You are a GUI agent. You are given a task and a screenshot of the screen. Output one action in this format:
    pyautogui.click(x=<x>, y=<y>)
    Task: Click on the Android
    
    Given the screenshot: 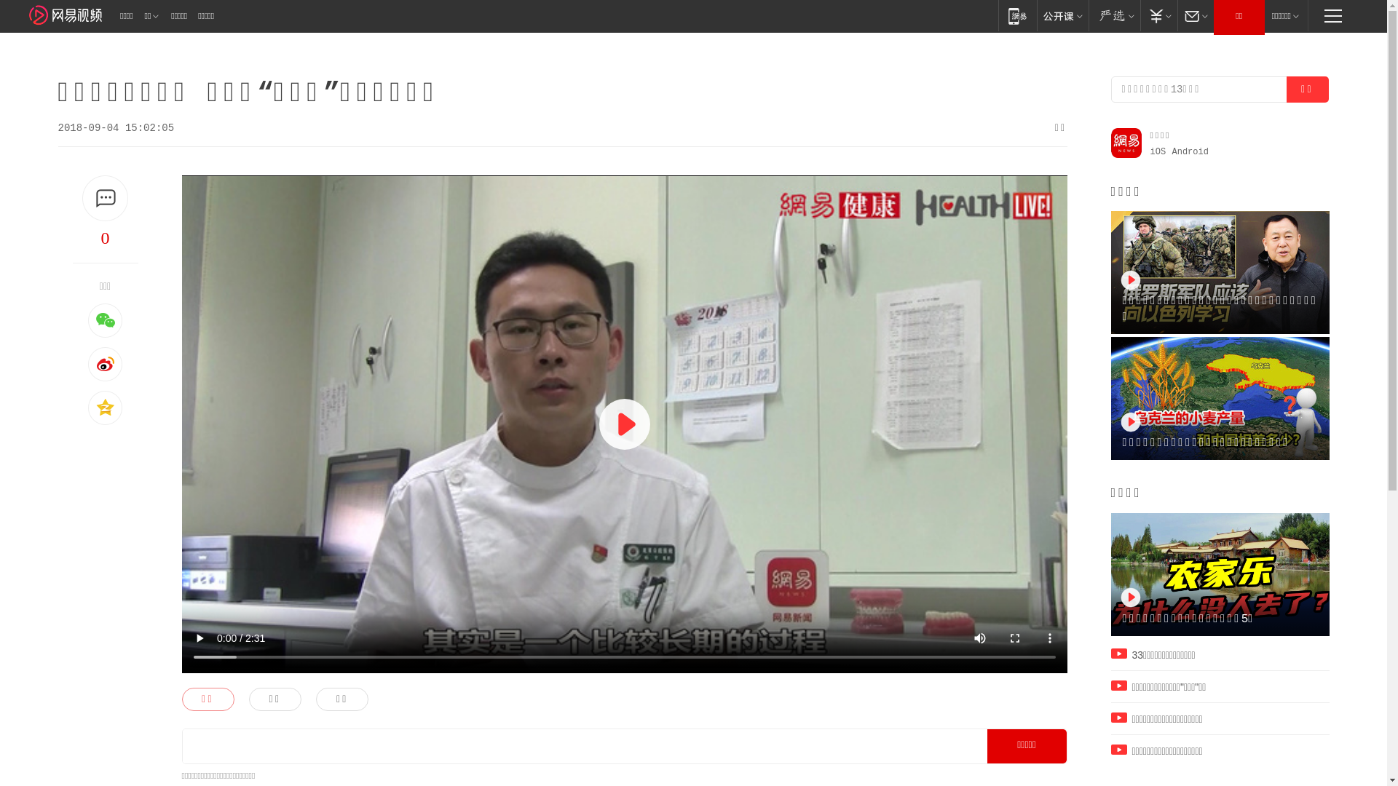 What is the action you would take?
    pyautogui.click(x=1190, y=152)
    